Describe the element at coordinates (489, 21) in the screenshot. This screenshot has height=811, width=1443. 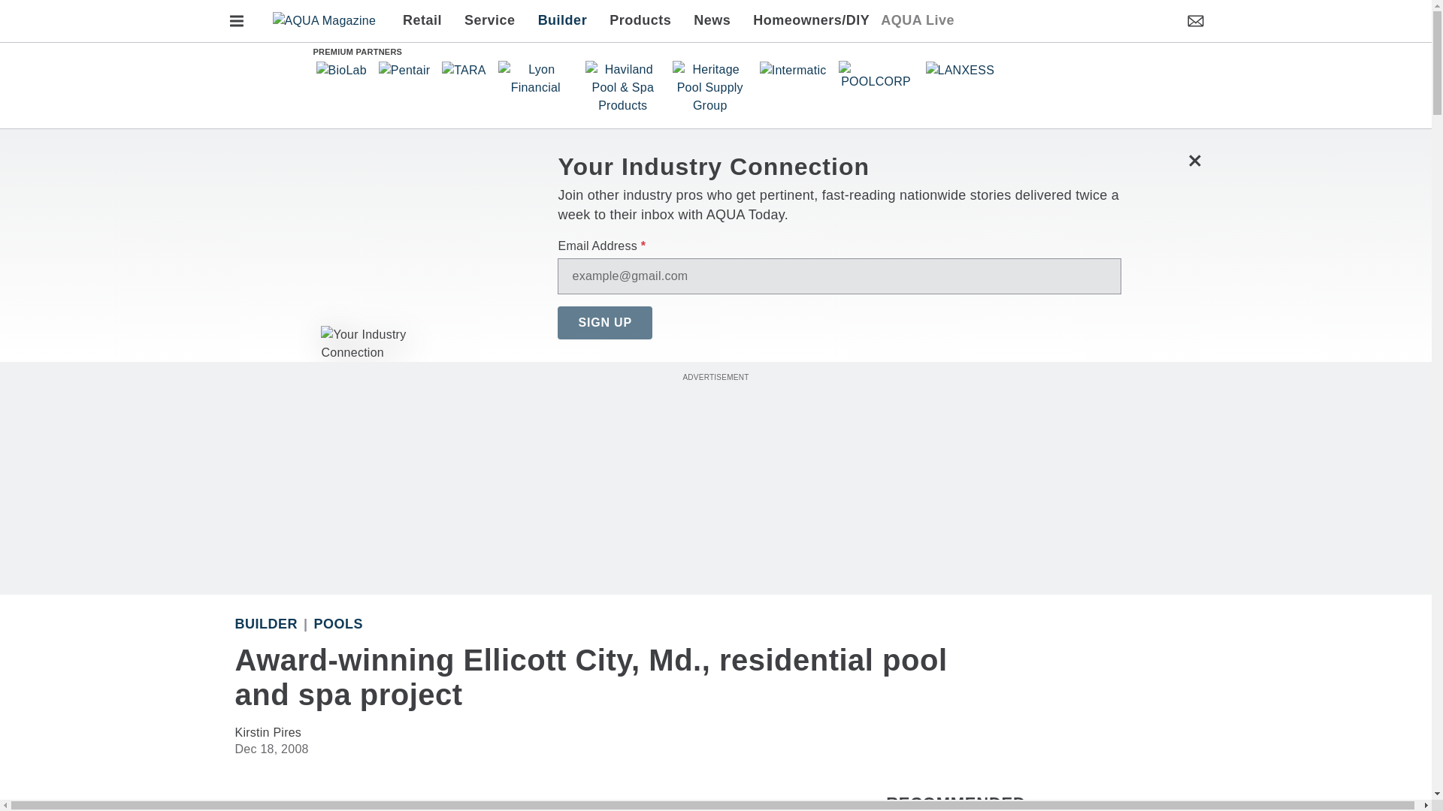
I see `Service` at that location.